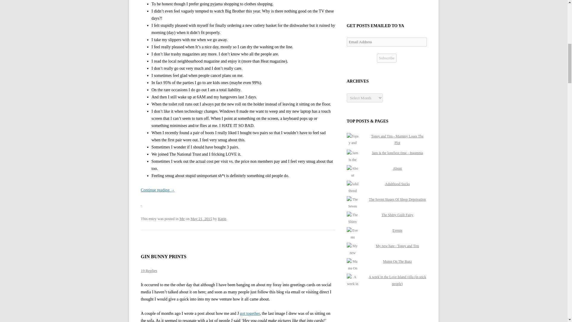  I want to click on Katie, so click(222, 218).